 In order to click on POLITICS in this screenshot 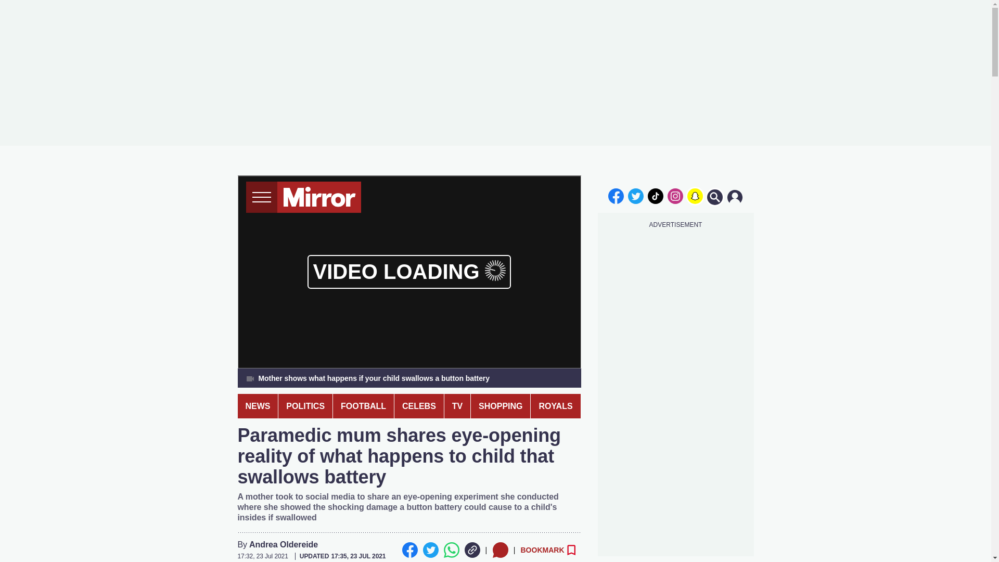, I will do `click(305, 406)`.